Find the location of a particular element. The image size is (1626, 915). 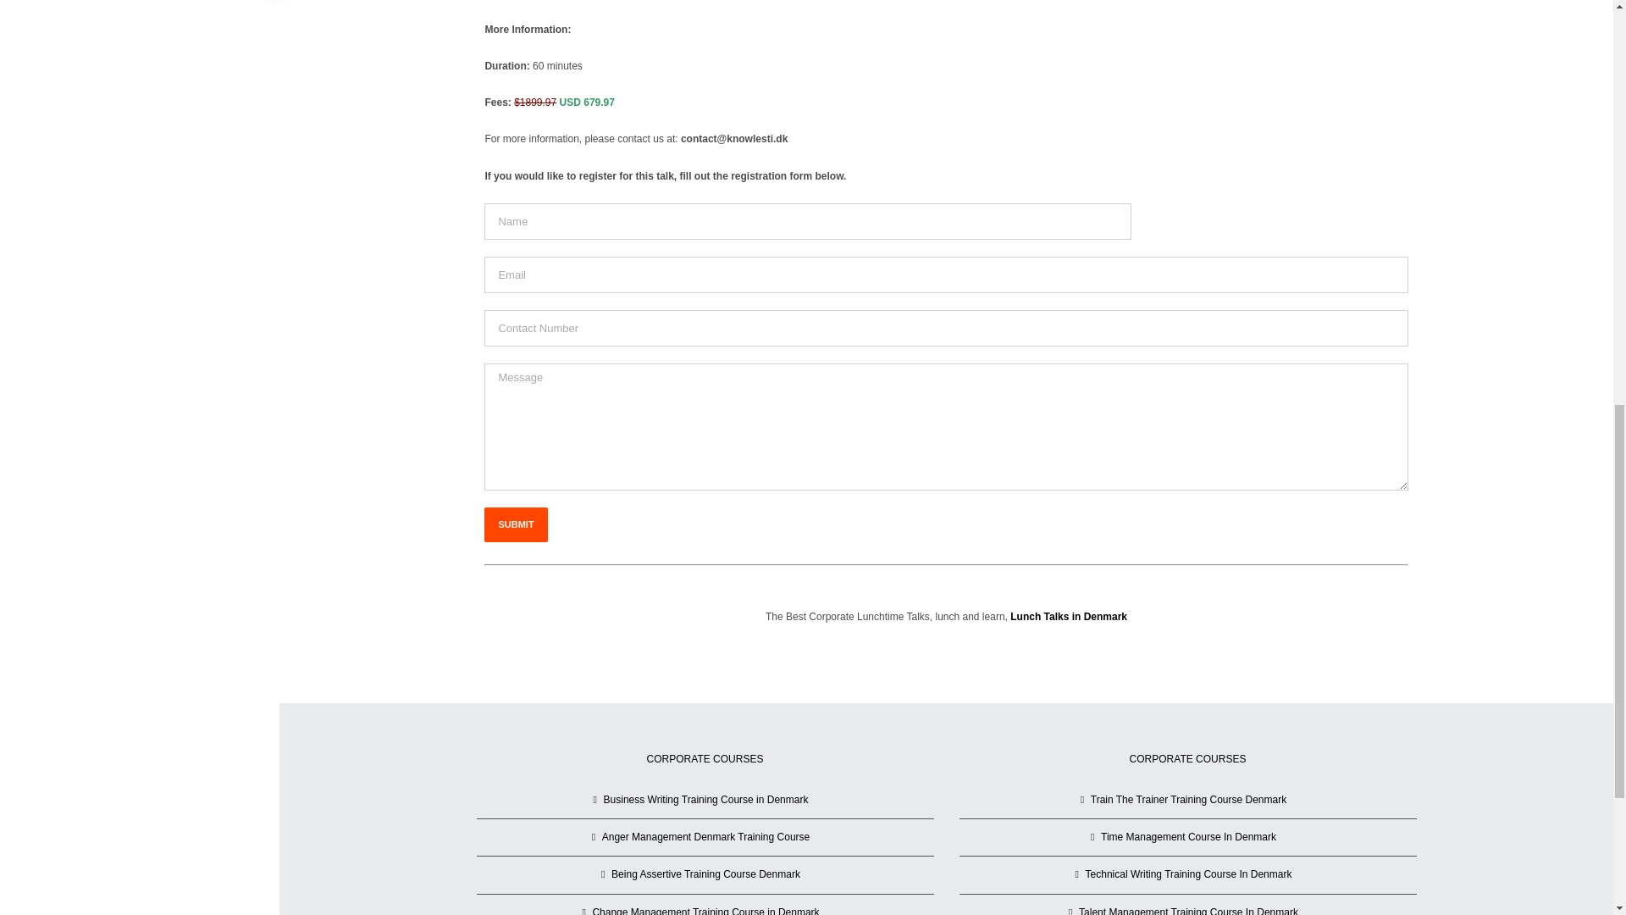

Being Assertive Training Course Denmark is located at coordinates (705, 874).